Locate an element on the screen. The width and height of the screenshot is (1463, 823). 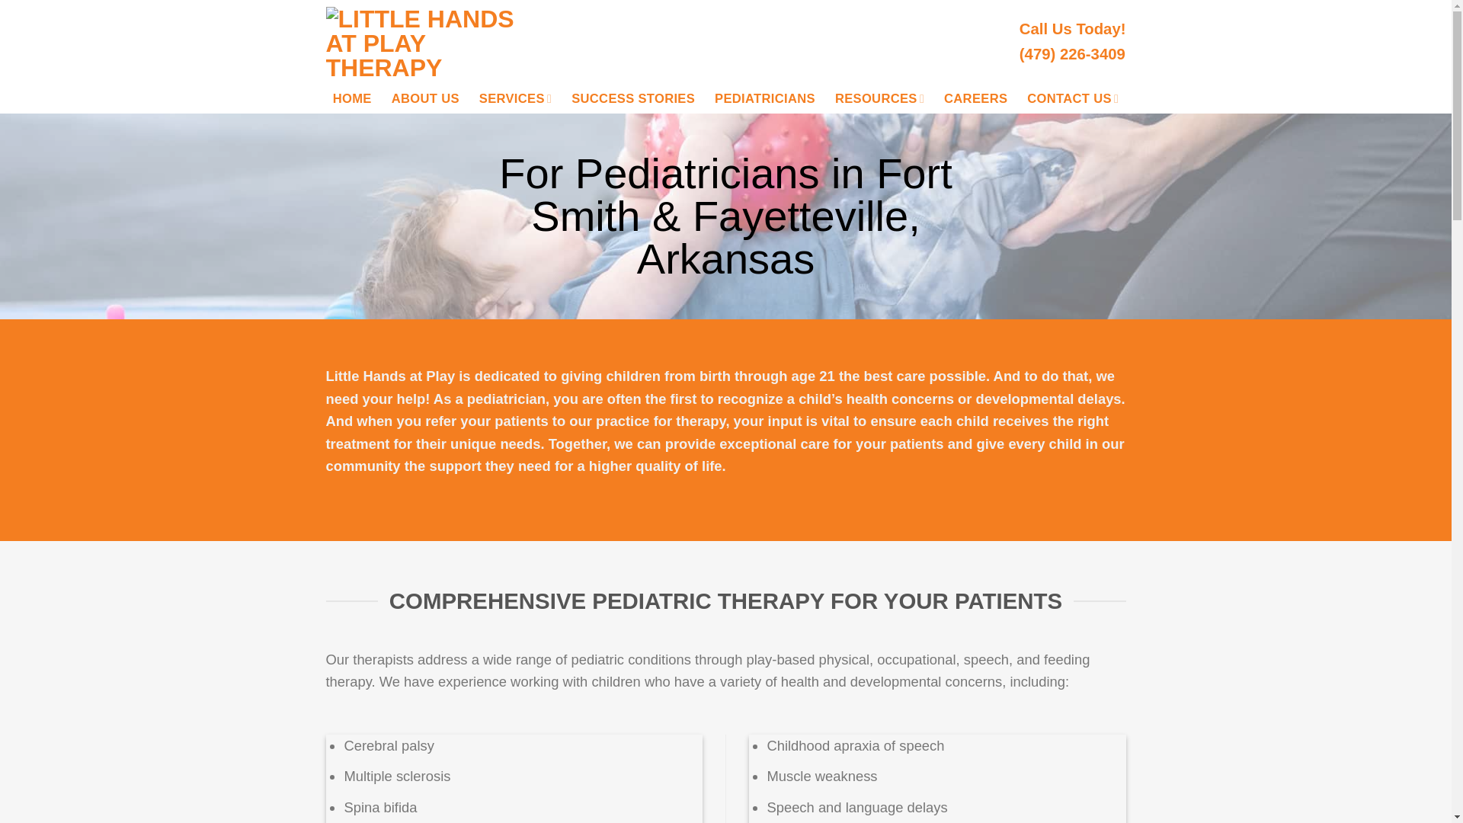
SUCCESS STORIES is located at coordinates (633, 99).